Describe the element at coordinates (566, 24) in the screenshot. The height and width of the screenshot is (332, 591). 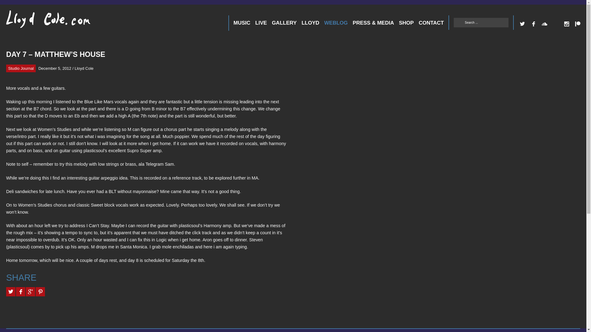
I see `Instagram` at that location.